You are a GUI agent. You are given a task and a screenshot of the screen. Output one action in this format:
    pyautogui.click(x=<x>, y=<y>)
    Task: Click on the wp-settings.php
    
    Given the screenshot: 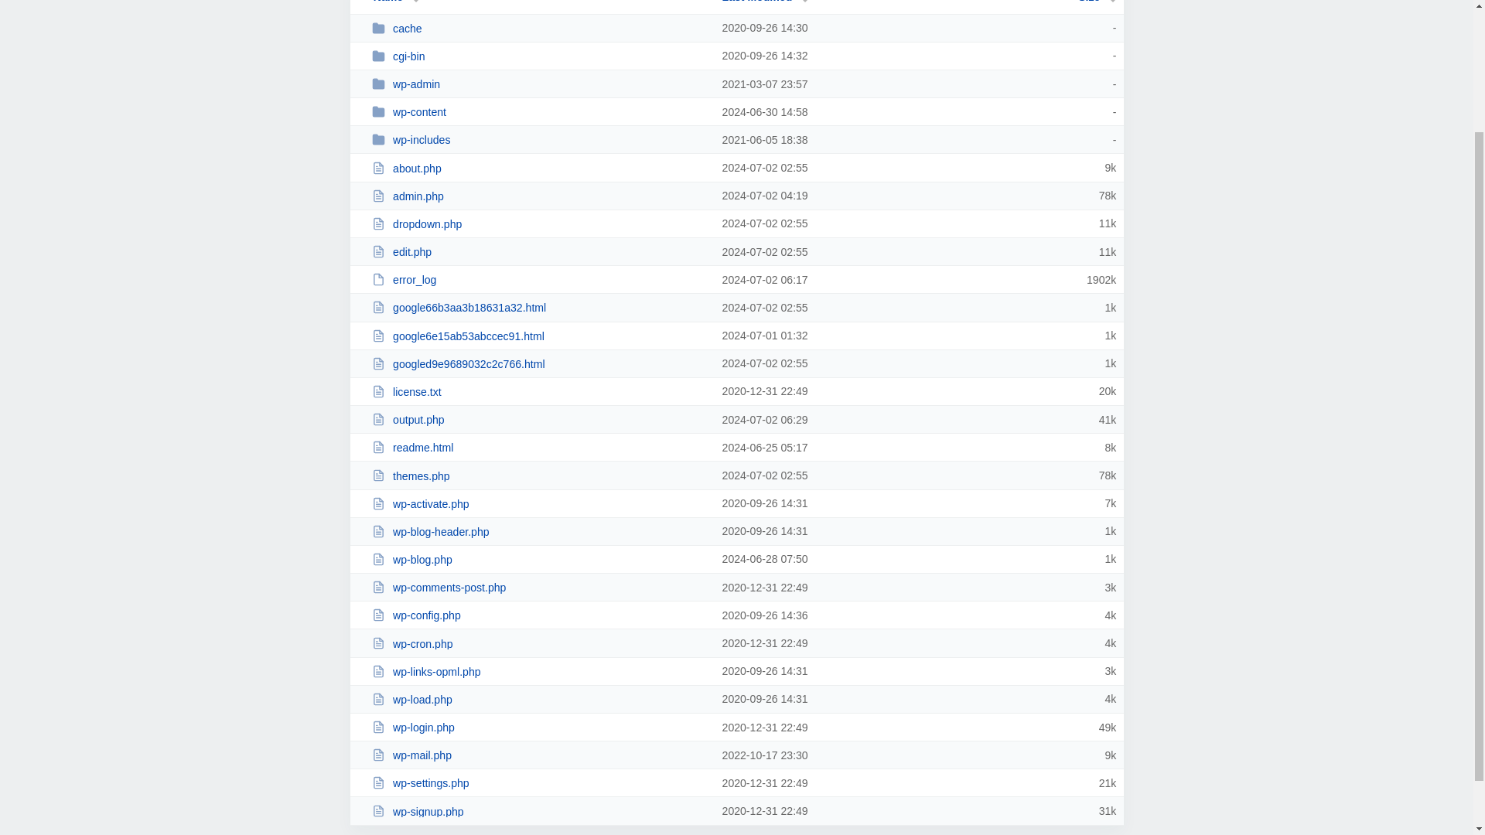 What is the action you would take?
    pyautogui.click(x=540, y=782)
    